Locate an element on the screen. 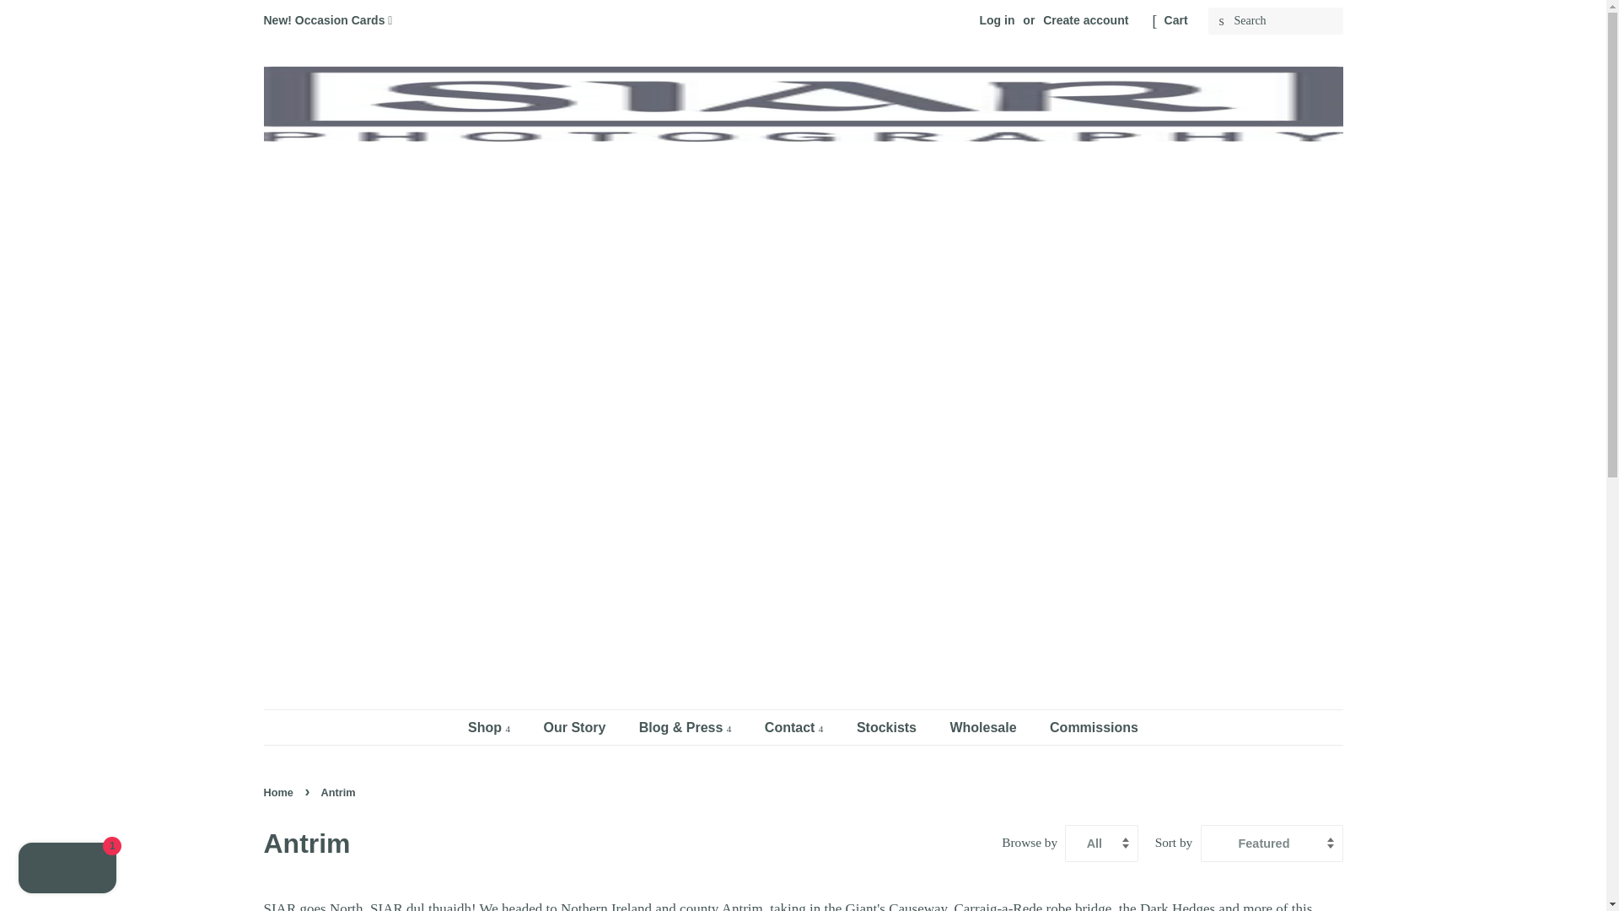 This screenshot has width=1619, height=911. Cart is located at coordinates (1175, 20).